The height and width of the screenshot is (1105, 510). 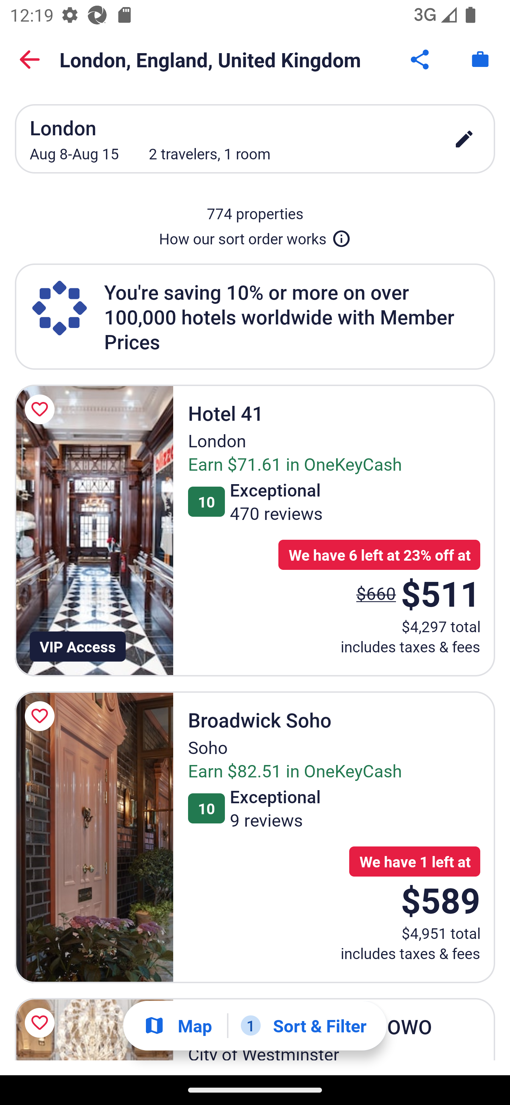 What do you see at coordinates (255, 138) in the screenshot?
I see `London Aug 8-Aug 15 2 travelers, 1 room edit` at bounding box center [255, 138].